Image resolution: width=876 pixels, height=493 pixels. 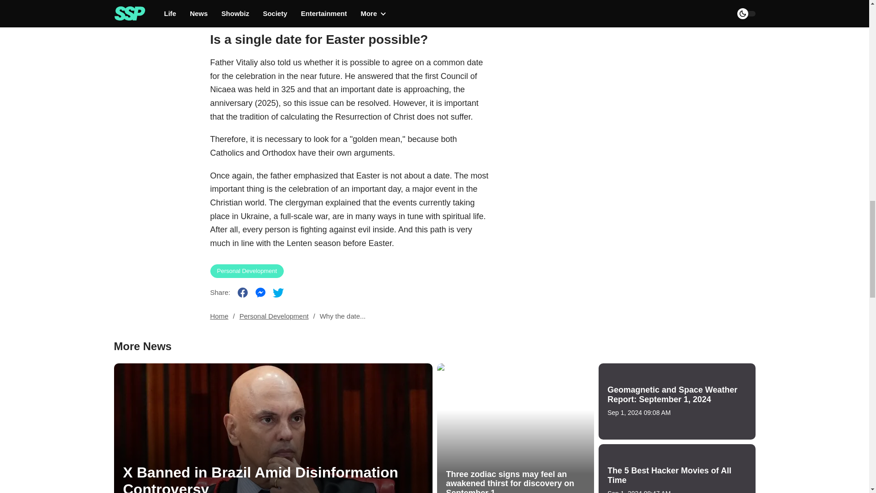 I want to click on Personal Development, so click(x=247, y=271).